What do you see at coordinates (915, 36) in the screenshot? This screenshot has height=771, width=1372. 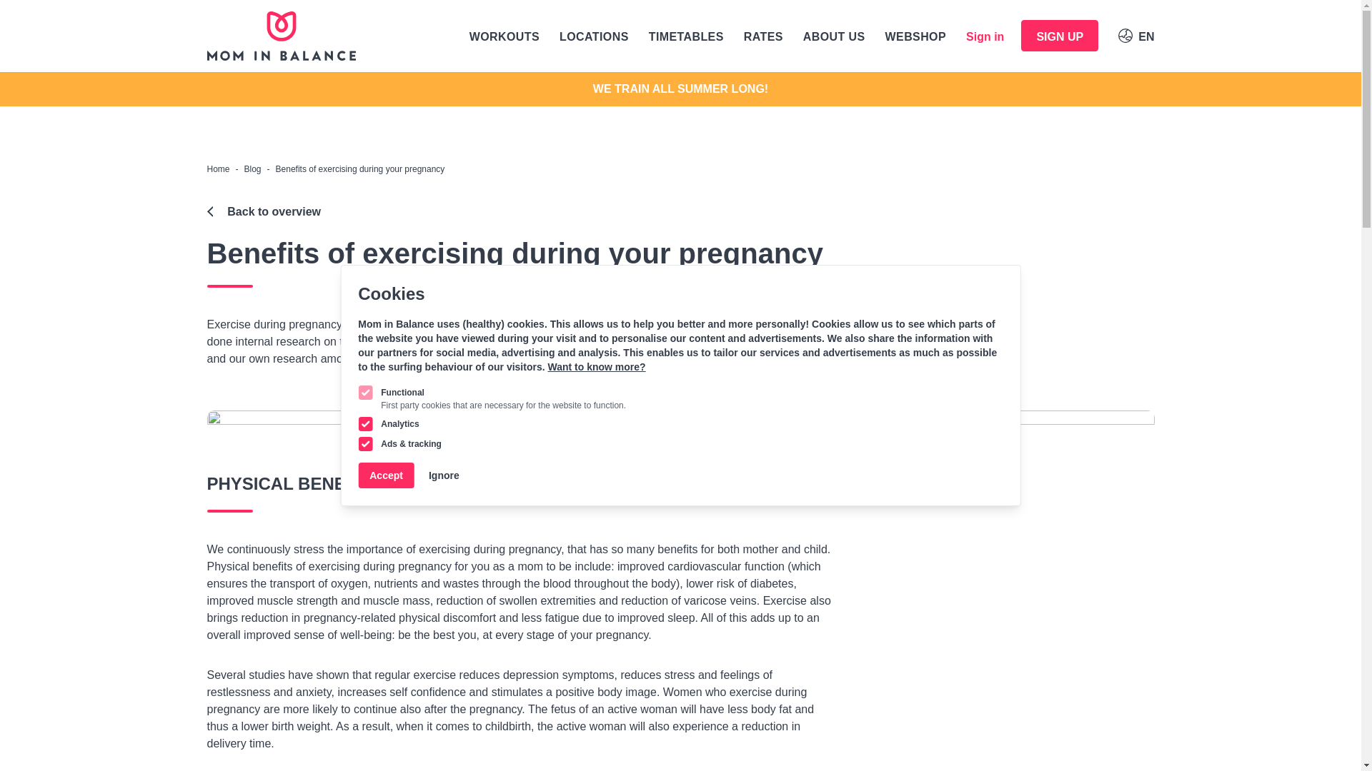 I see `WEBSHOP` at bounding box center [915, 36].